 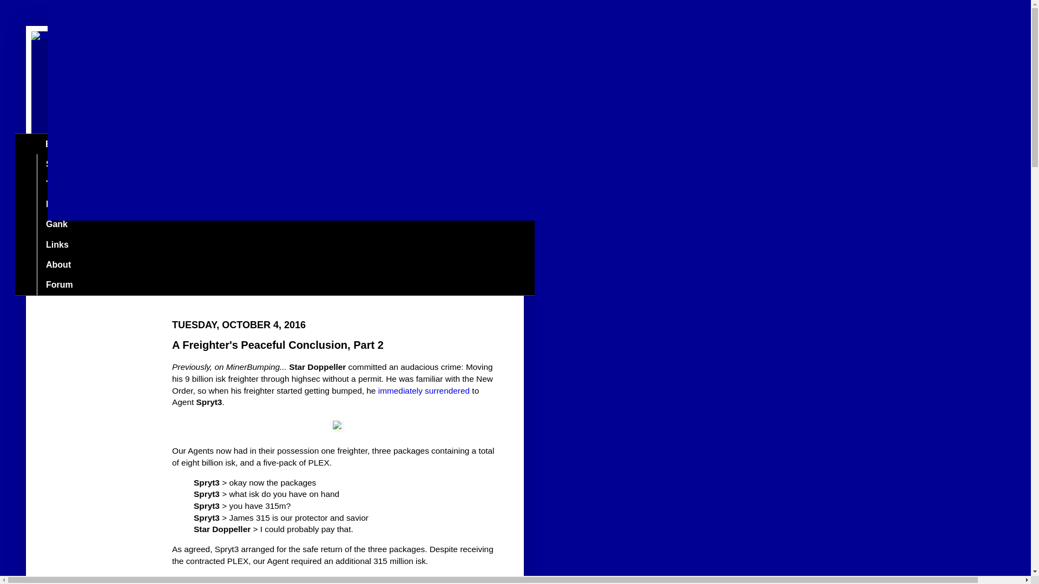 I want to click on Shareholders, so click(x=73, y=164).